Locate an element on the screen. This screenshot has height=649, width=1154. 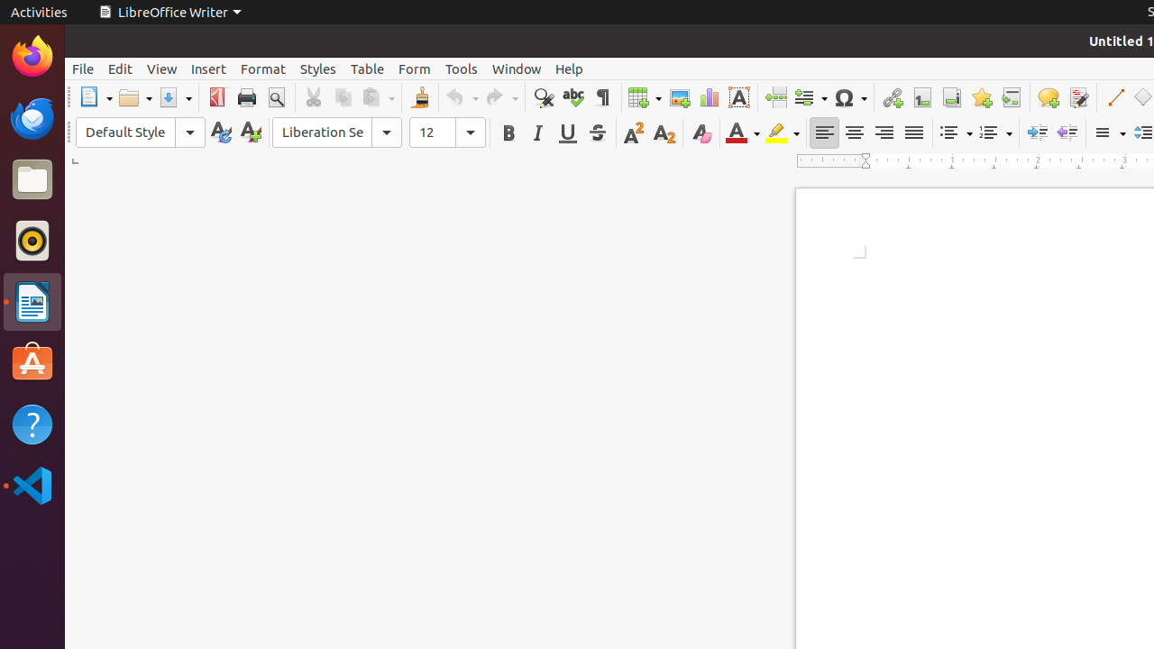
Print is located at coordinates (247, 97).